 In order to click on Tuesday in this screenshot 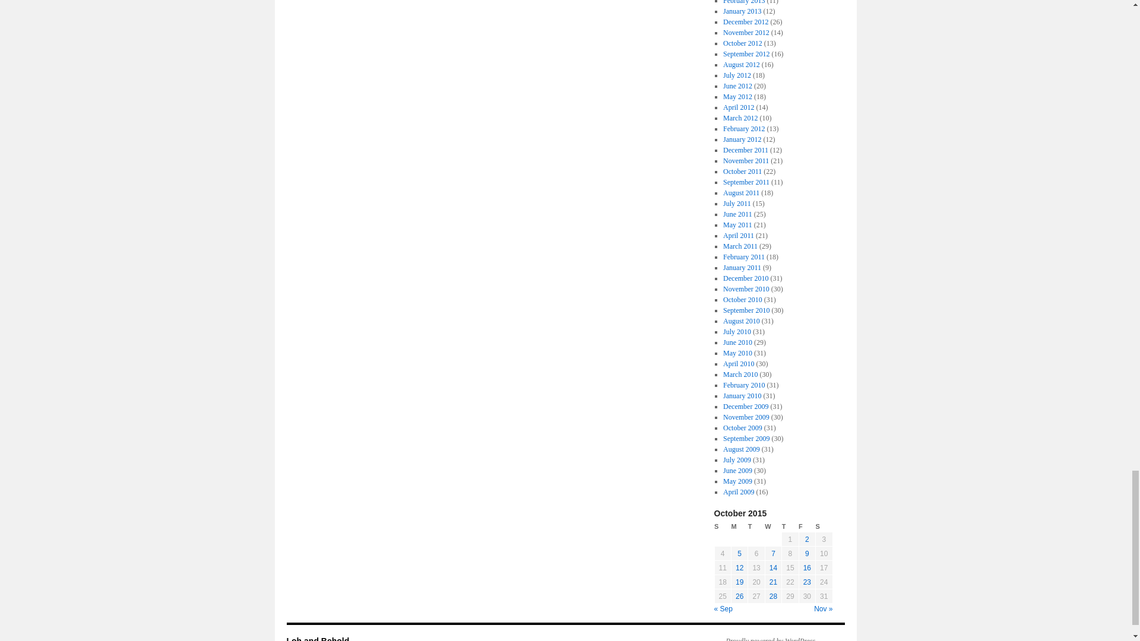, I will do `click(756, 527)`.